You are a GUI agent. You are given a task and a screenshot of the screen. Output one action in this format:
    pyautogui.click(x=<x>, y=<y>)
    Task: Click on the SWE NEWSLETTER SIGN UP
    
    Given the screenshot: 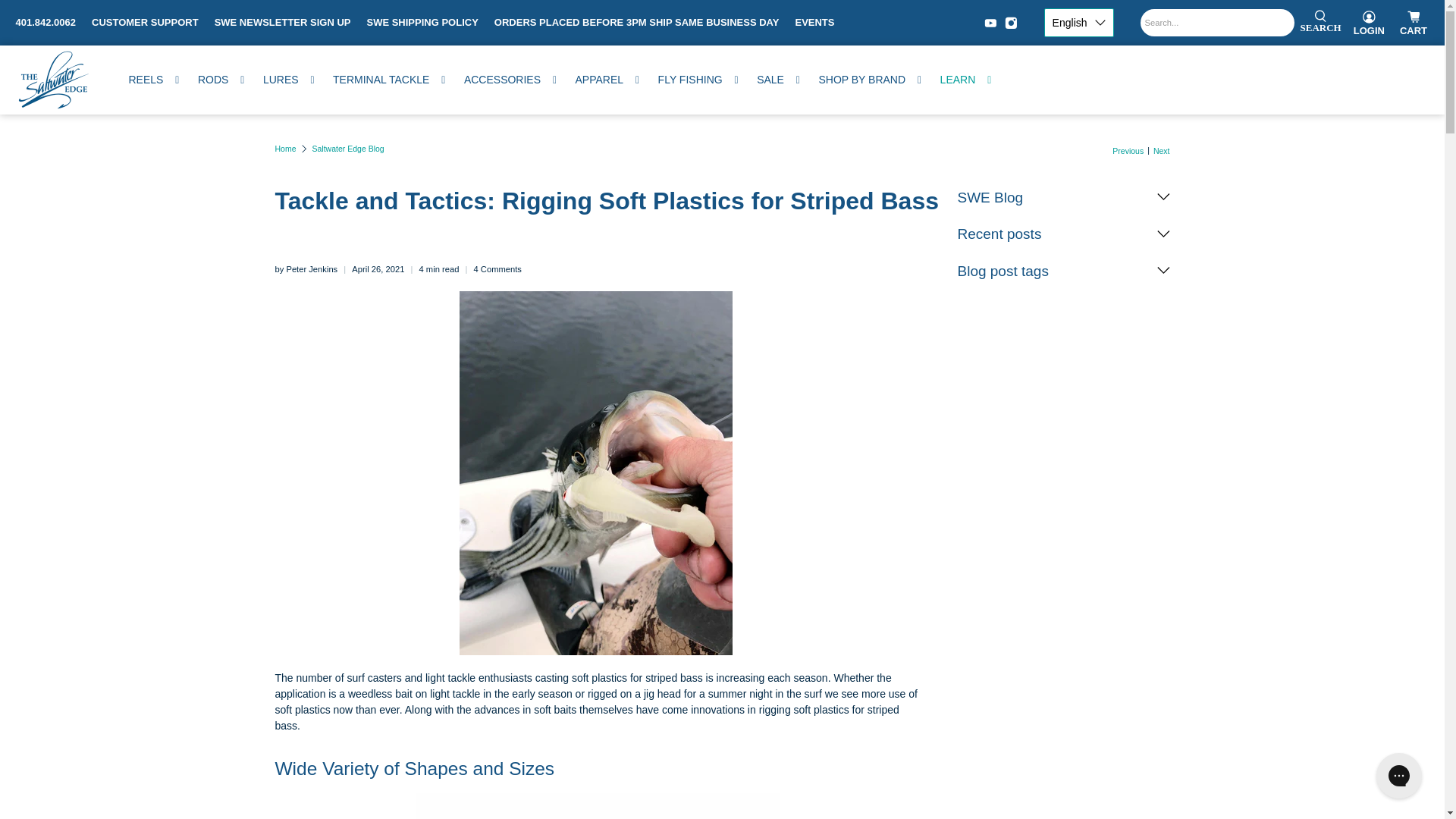 What is the action you would take?
    pyautogui.click(x=282, y=23)
    